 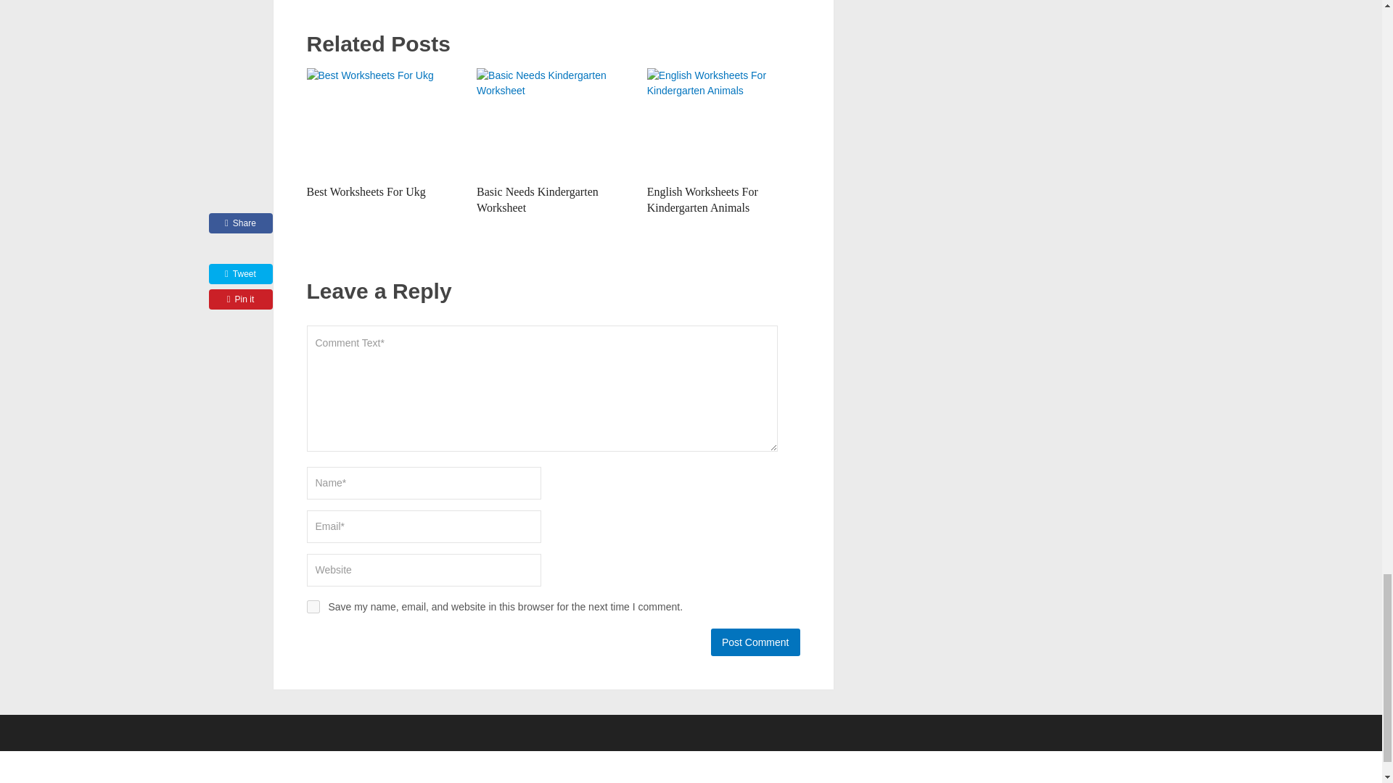 I want to click on English Worksheets For Kindergarten Animals, so click(x=702, y=199).